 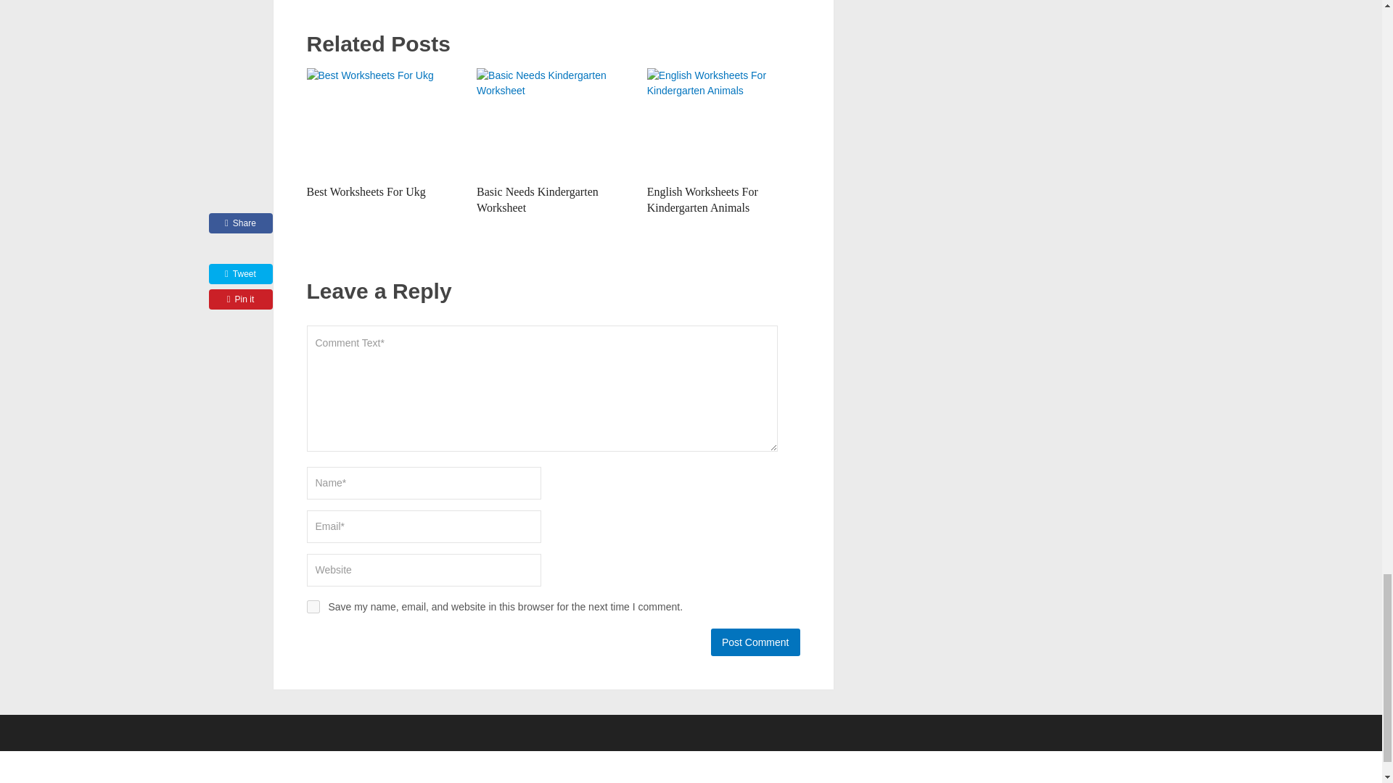 I want to click on English Worksheets For Kindergarten Animals, so click(x=702, y=199).